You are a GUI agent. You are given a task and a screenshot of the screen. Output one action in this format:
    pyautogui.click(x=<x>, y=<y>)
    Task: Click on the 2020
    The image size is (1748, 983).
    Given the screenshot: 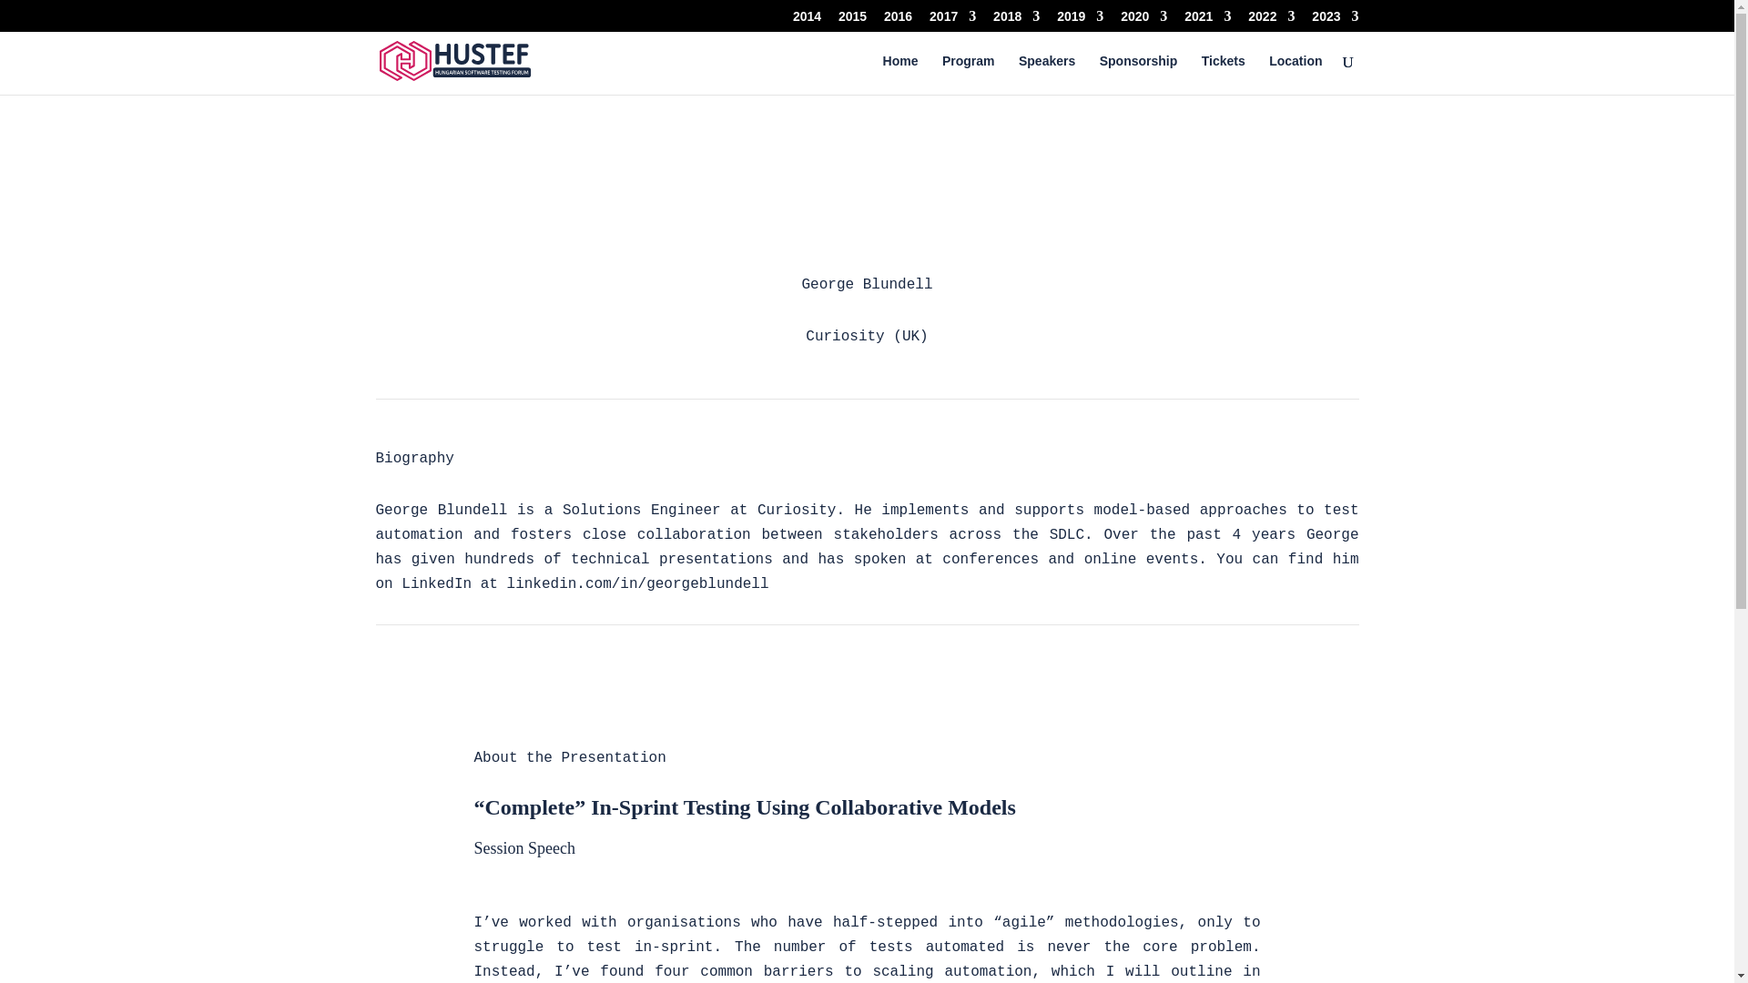 What is the action you would take?
    pyautogui.click(x=1143, y=20)
    